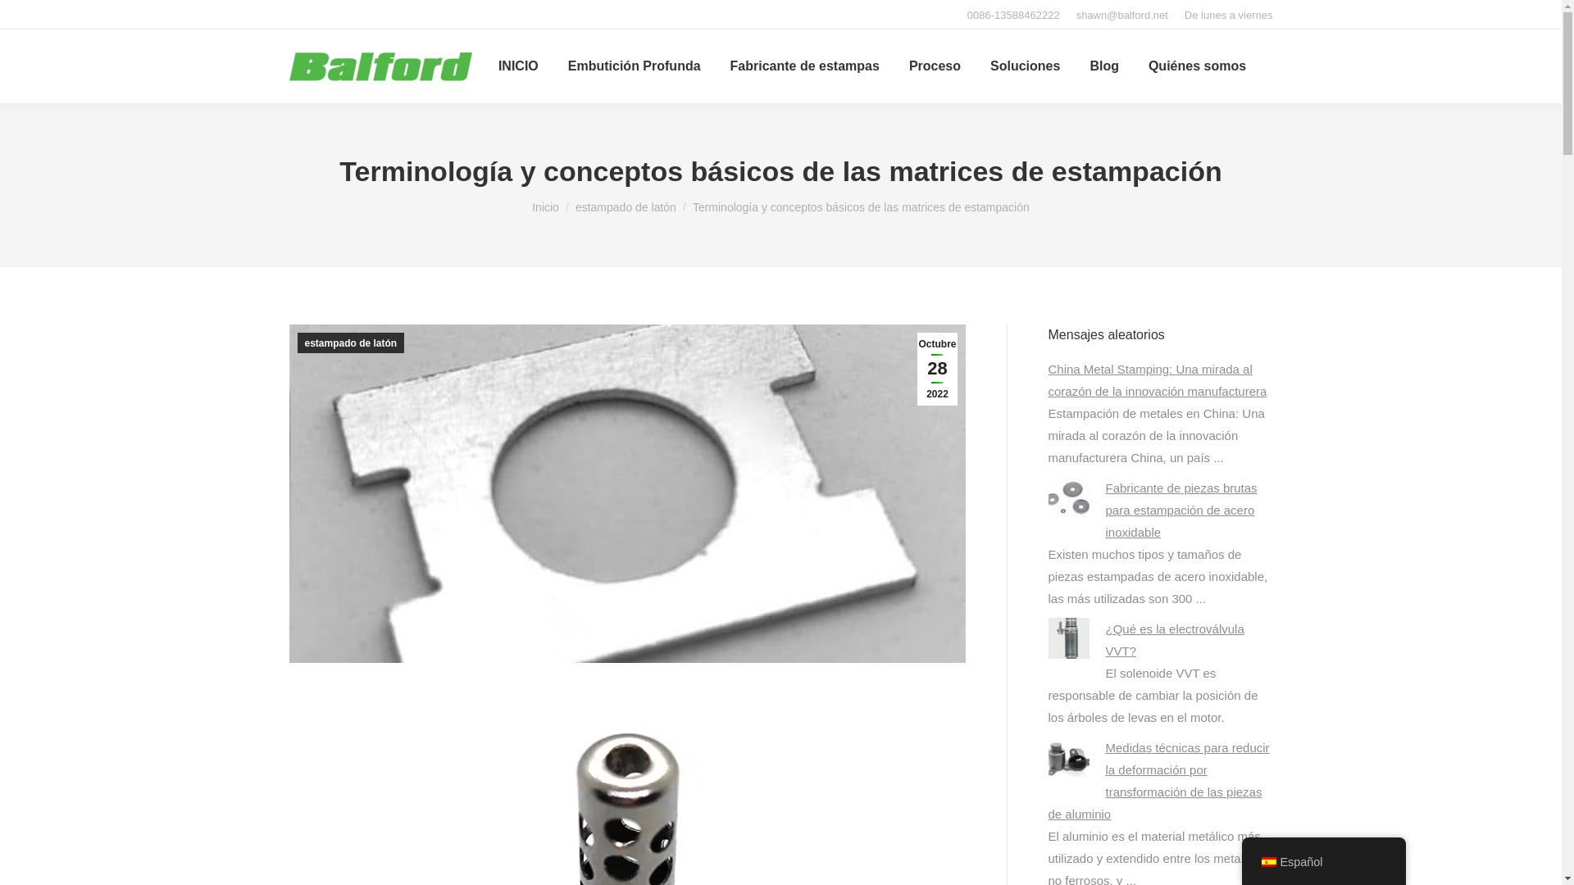 This screenshot has width=1574, height=885. What do you see at coordinates (935, 66) in the screenshot?
I see `Proceso` at bounding box center [935, 66].